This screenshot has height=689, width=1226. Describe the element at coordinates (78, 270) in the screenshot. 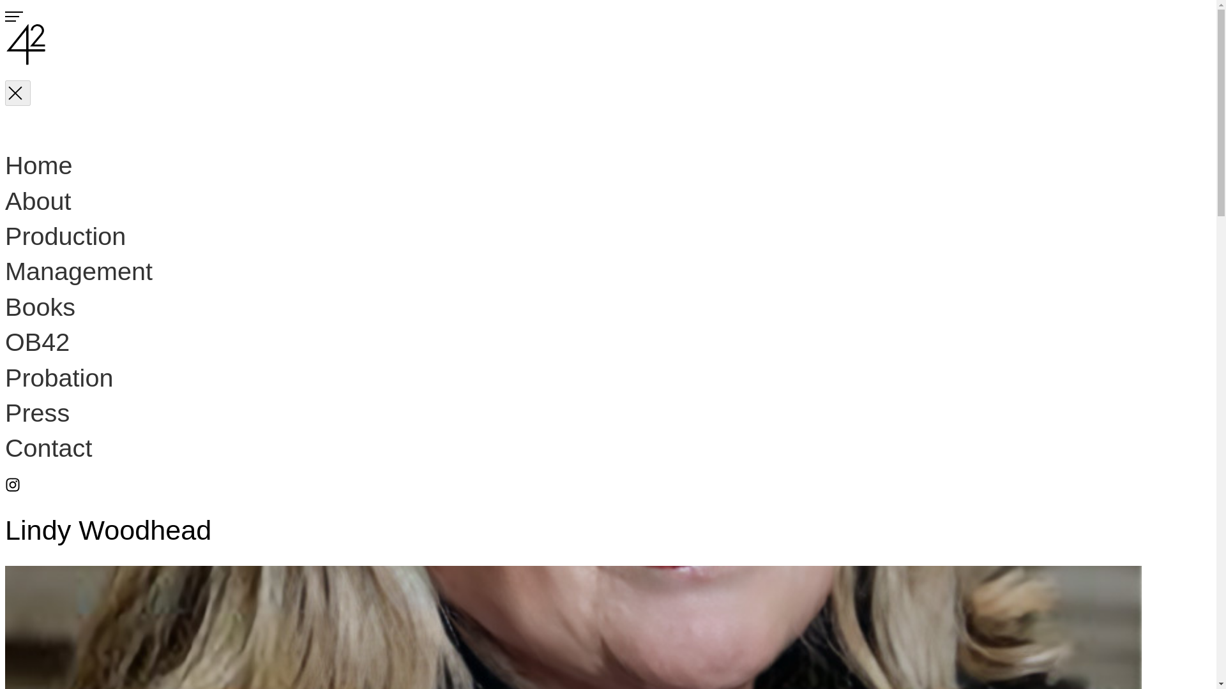

I see `Management` at that location.